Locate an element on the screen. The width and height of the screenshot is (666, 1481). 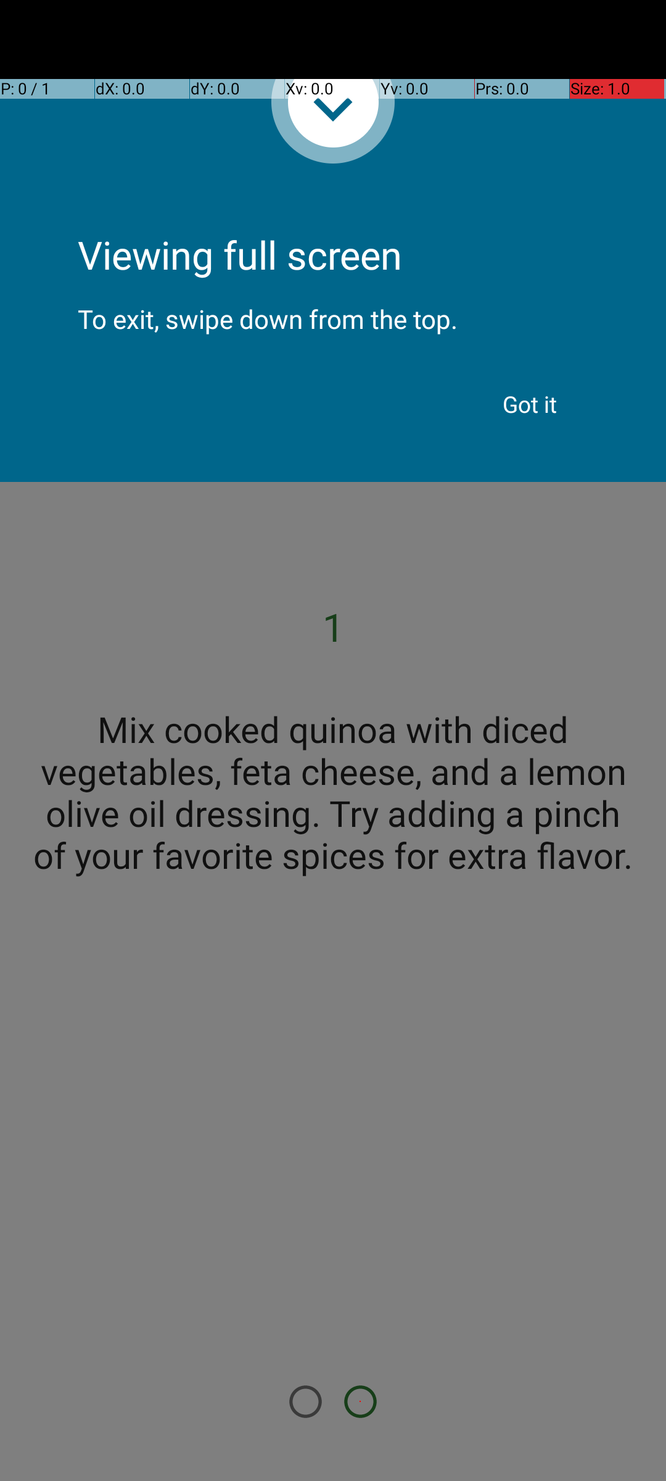
To exit, swipe down from the top. is located at coordinates (333, 309).